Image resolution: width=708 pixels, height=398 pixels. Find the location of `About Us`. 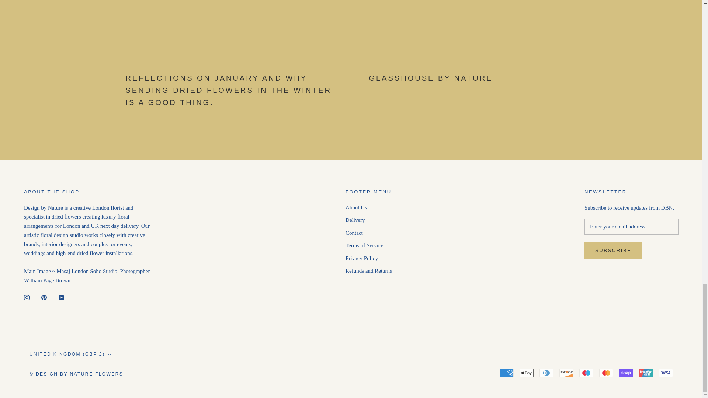

About Us is located at coordinates (369, 207).